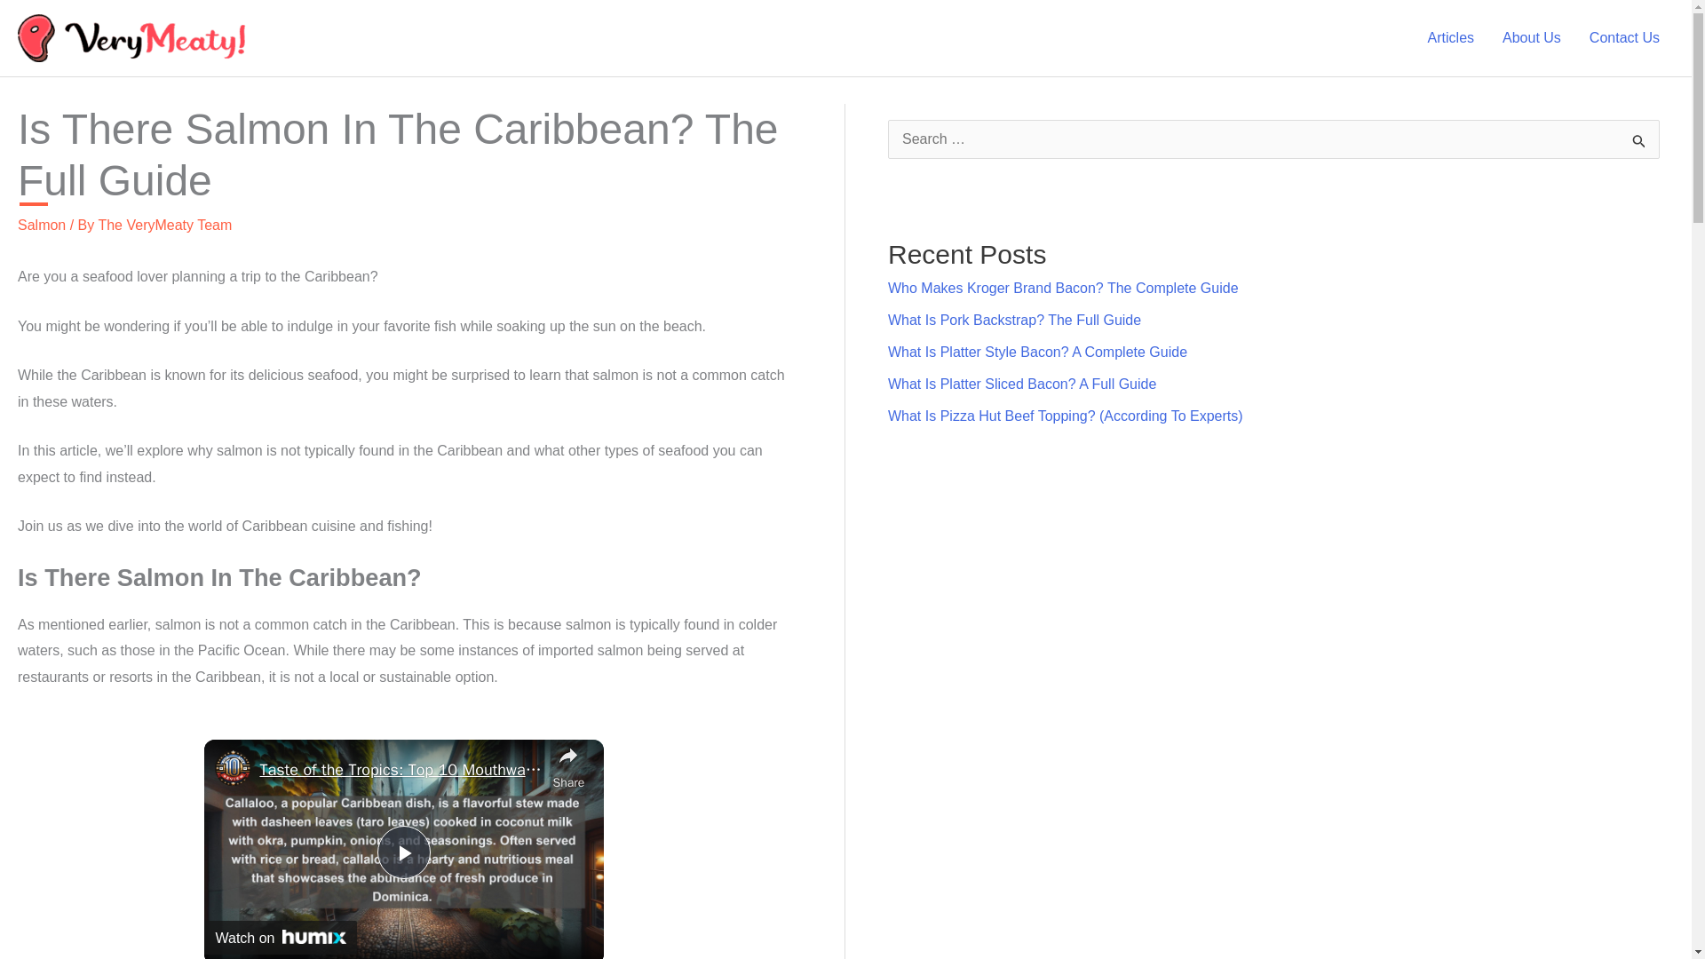 This screenshot has width=1705, height=959. Describe the element at coordinates (281, 937) in the screenshot. I see `Watch on` at that location.